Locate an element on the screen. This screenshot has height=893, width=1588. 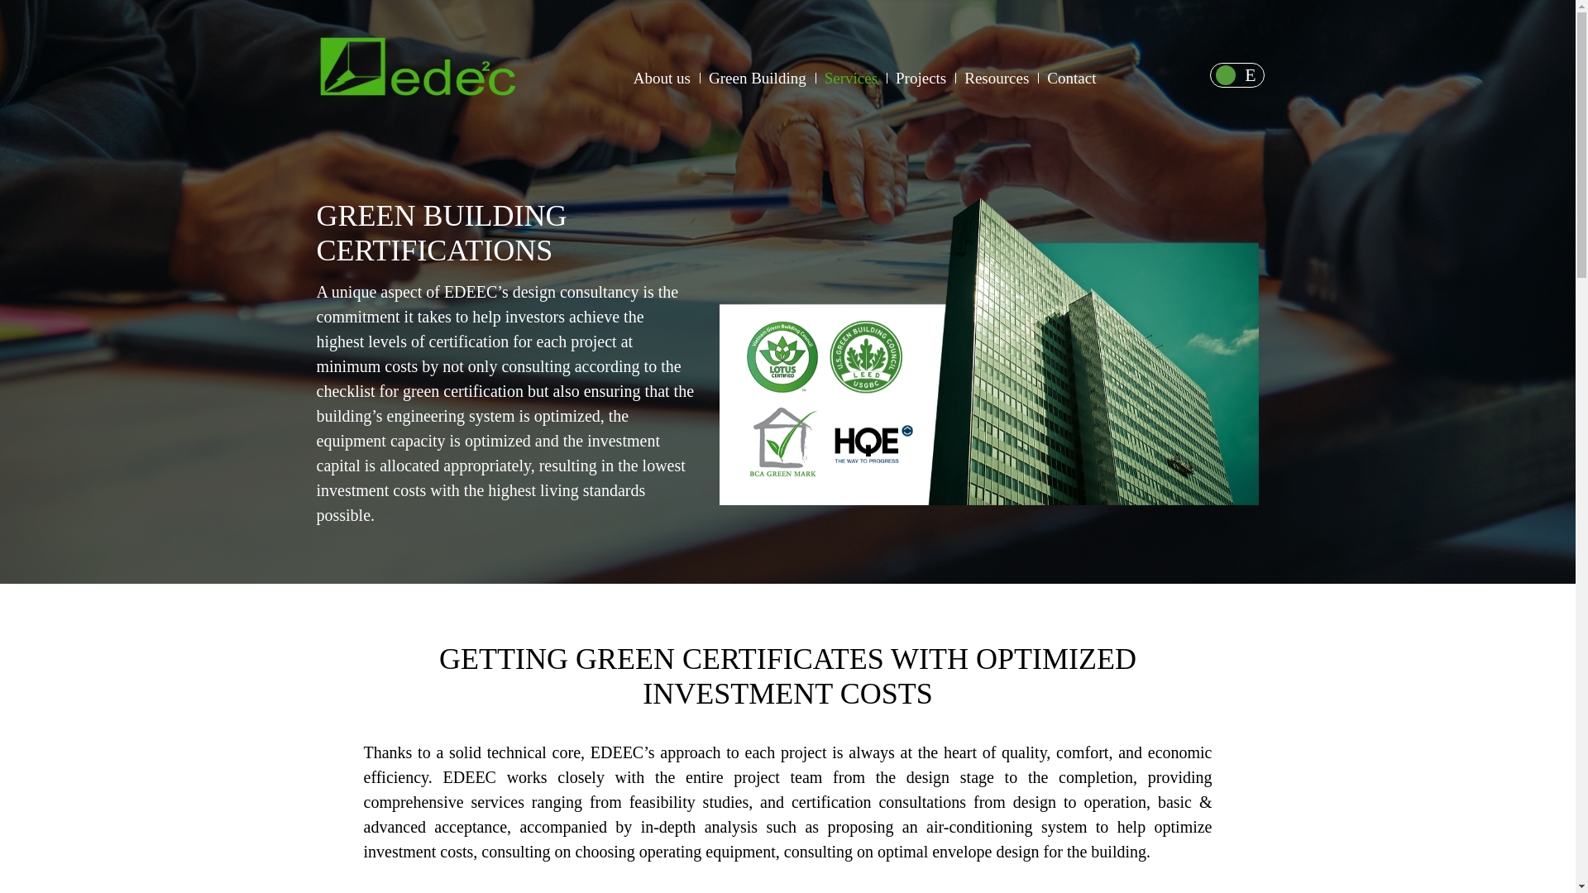
About us is located at coordinates (663, 78).